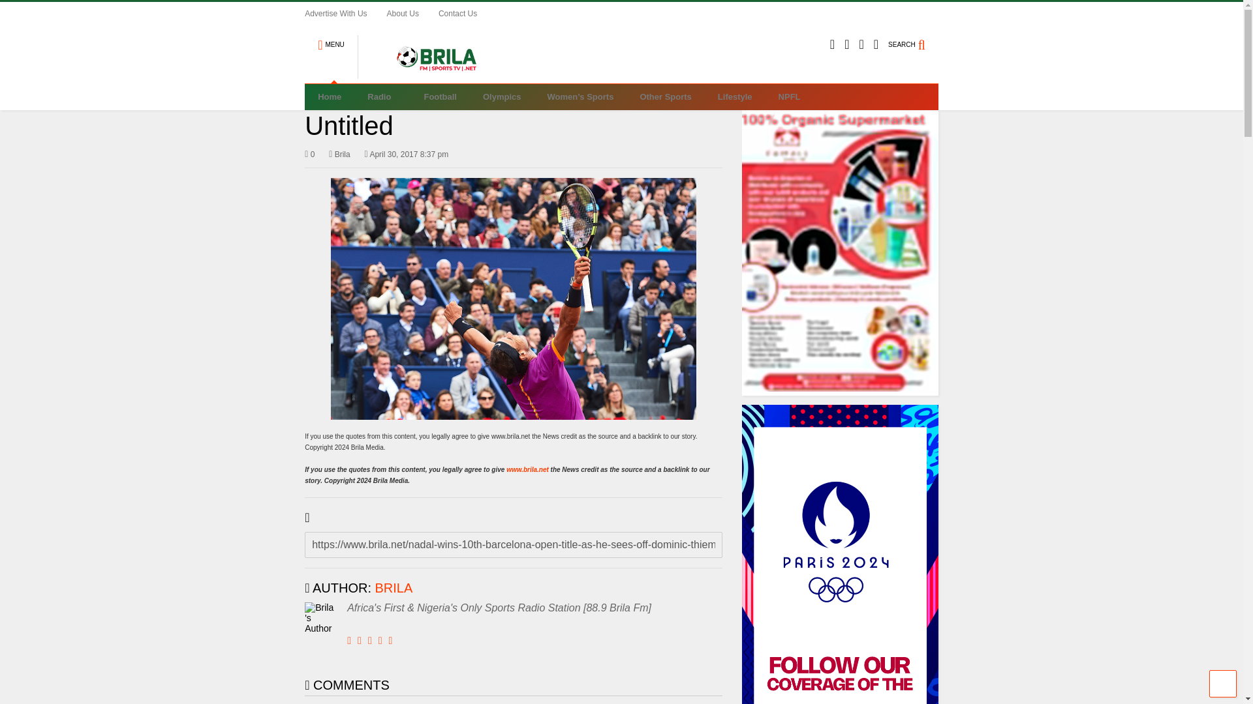 The image size is (1253, 704). Describe the element at coordinates (527, 469) in the screenshot. I see `www.brila.net` at that location.